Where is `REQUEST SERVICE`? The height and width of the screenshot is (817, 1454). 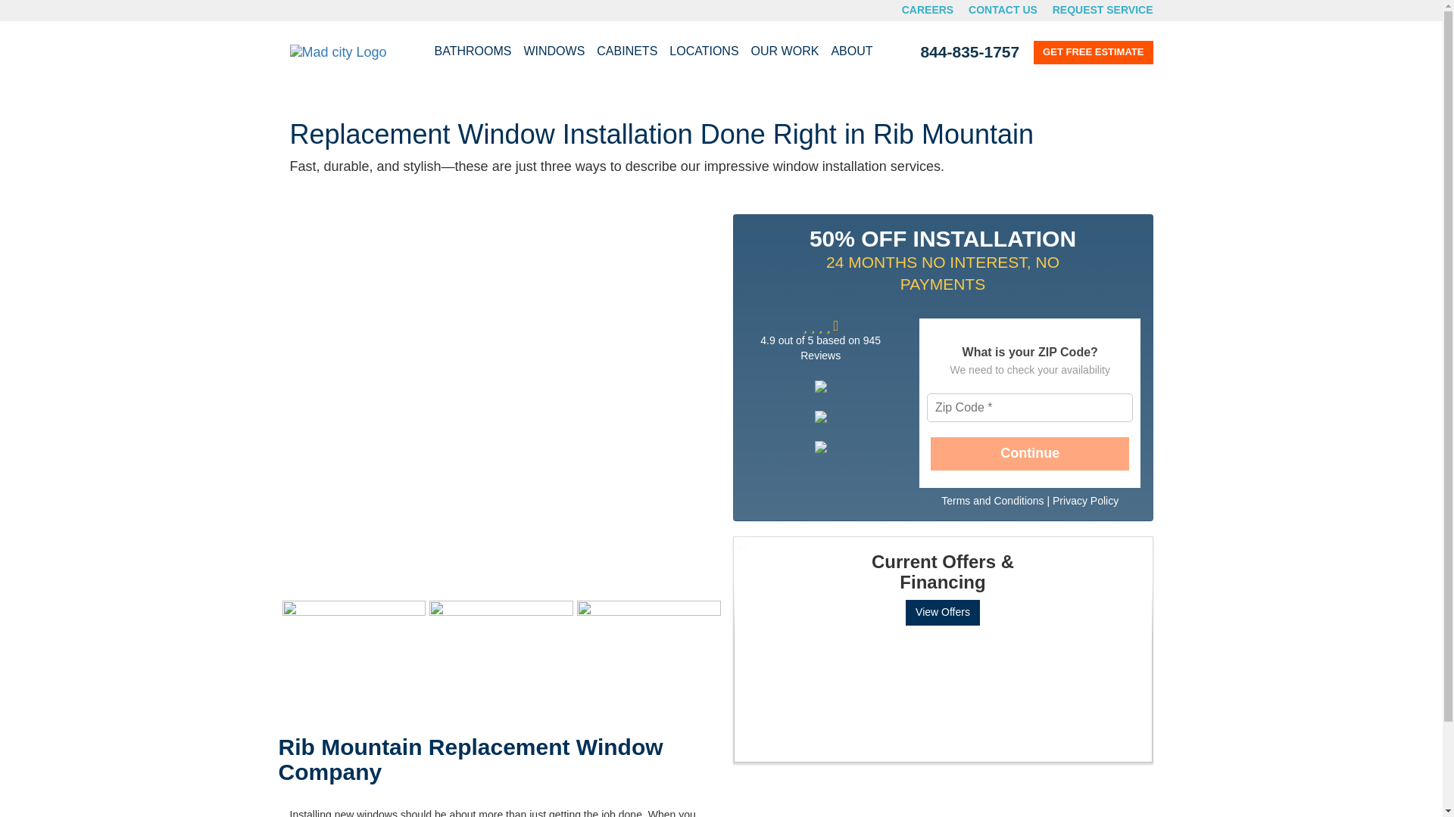 REQUEST SERVICE is located at coordinates (1103, 9).